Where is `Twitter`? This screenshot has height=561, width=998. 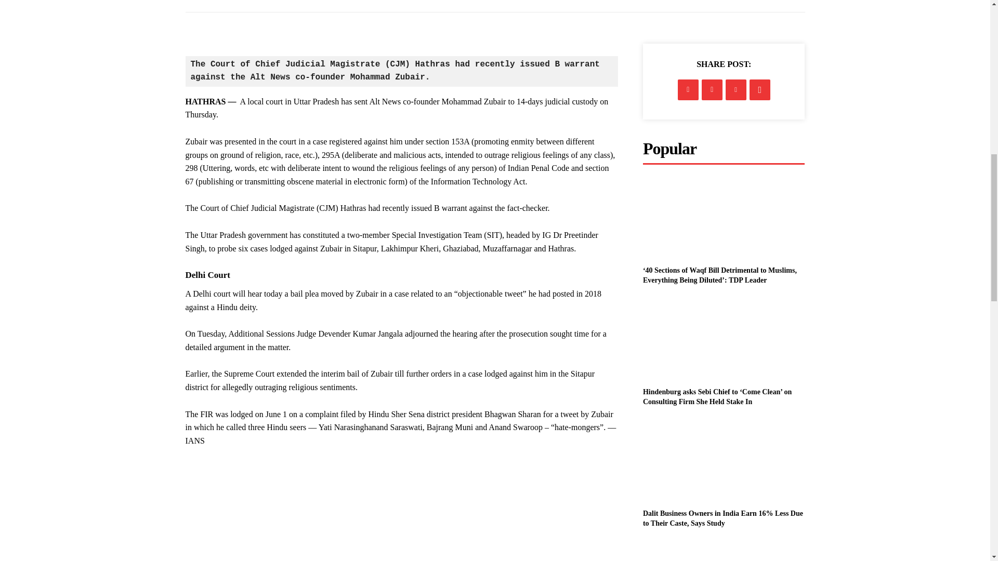
Twitter is located at coordinates (712, 90).